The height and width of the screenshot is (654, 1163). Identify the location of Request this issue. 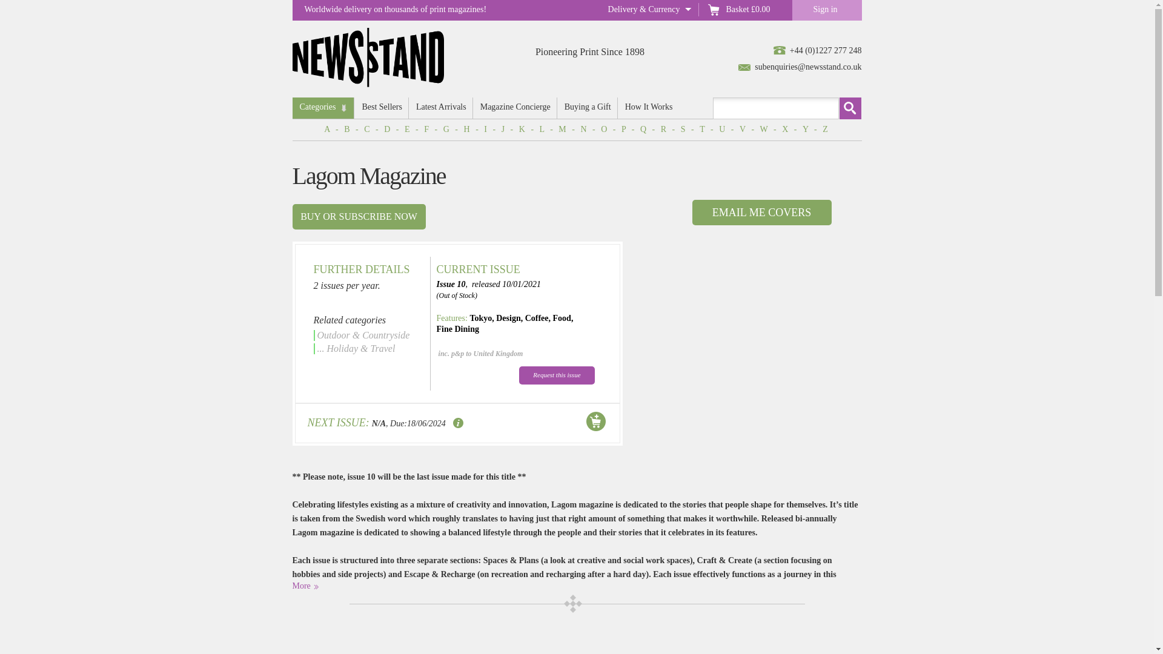
(556, 375).